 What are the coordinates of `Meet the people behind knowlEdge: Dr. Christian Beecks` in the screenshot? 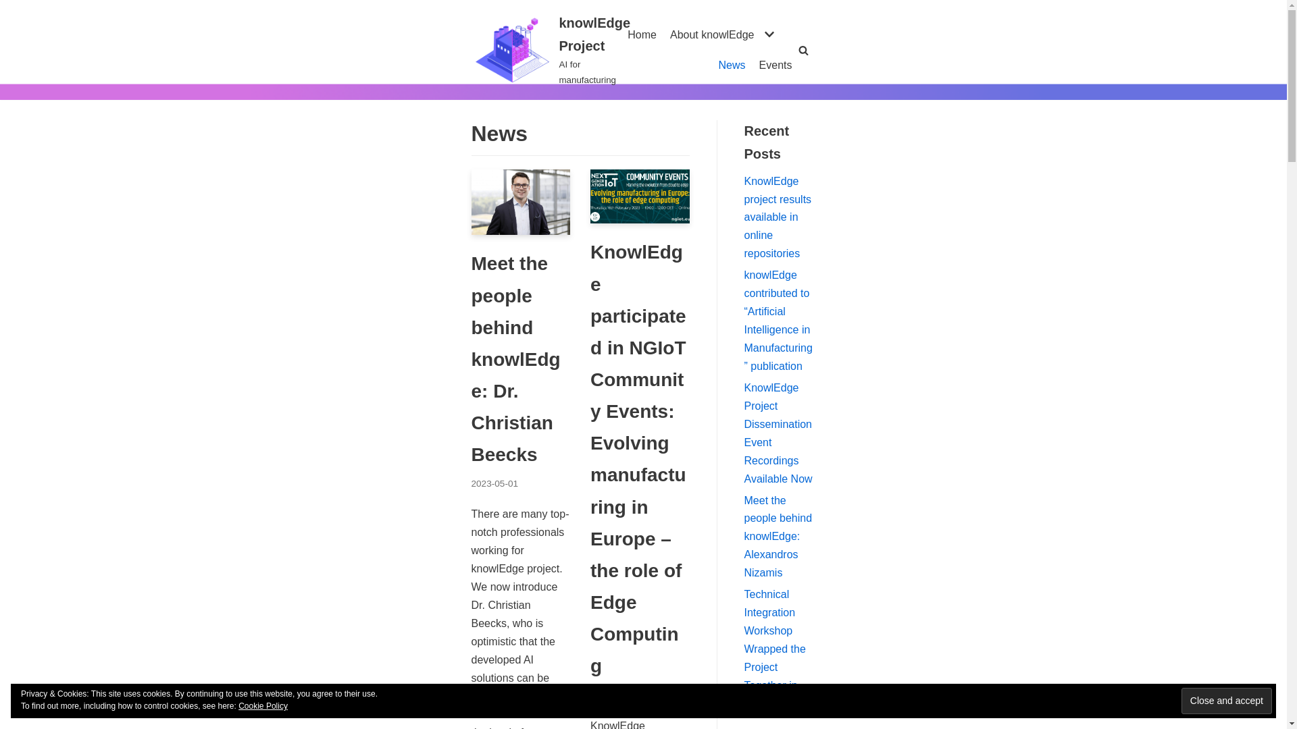 It's located at (516, 359).